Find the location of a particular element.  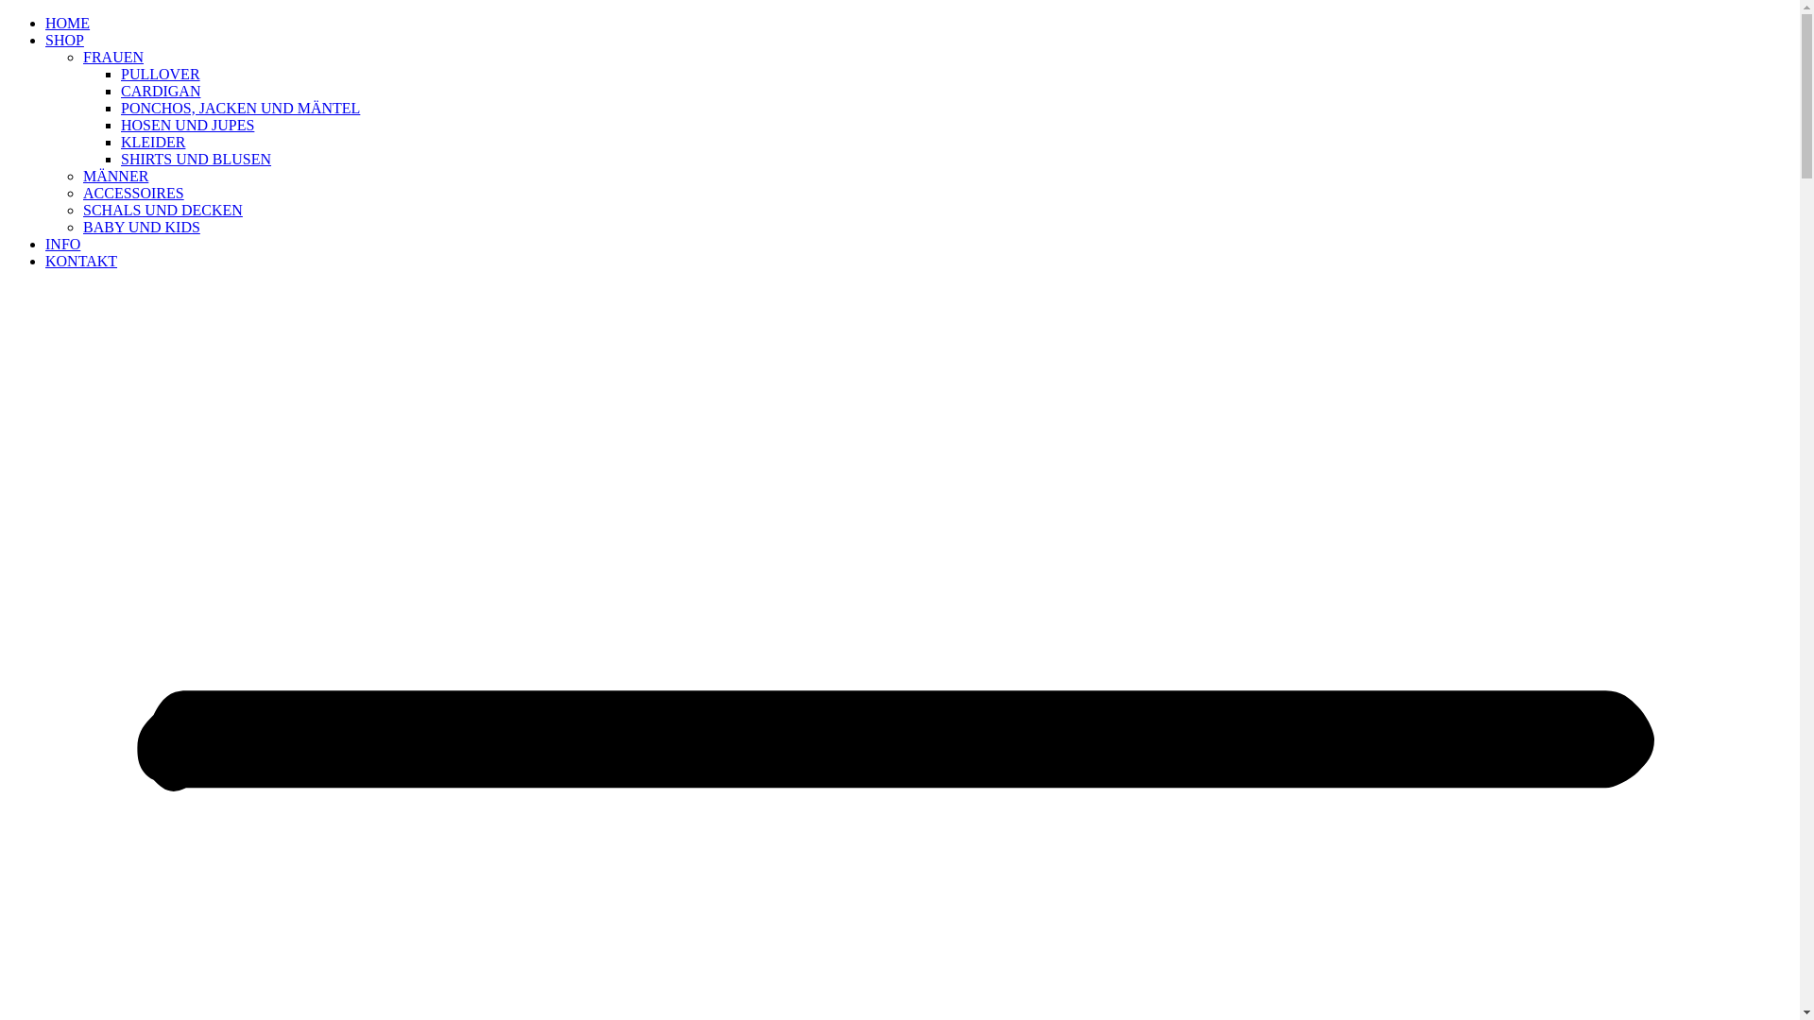

SHIRTS UND BLUSEN is located at coordinates (197, 159).